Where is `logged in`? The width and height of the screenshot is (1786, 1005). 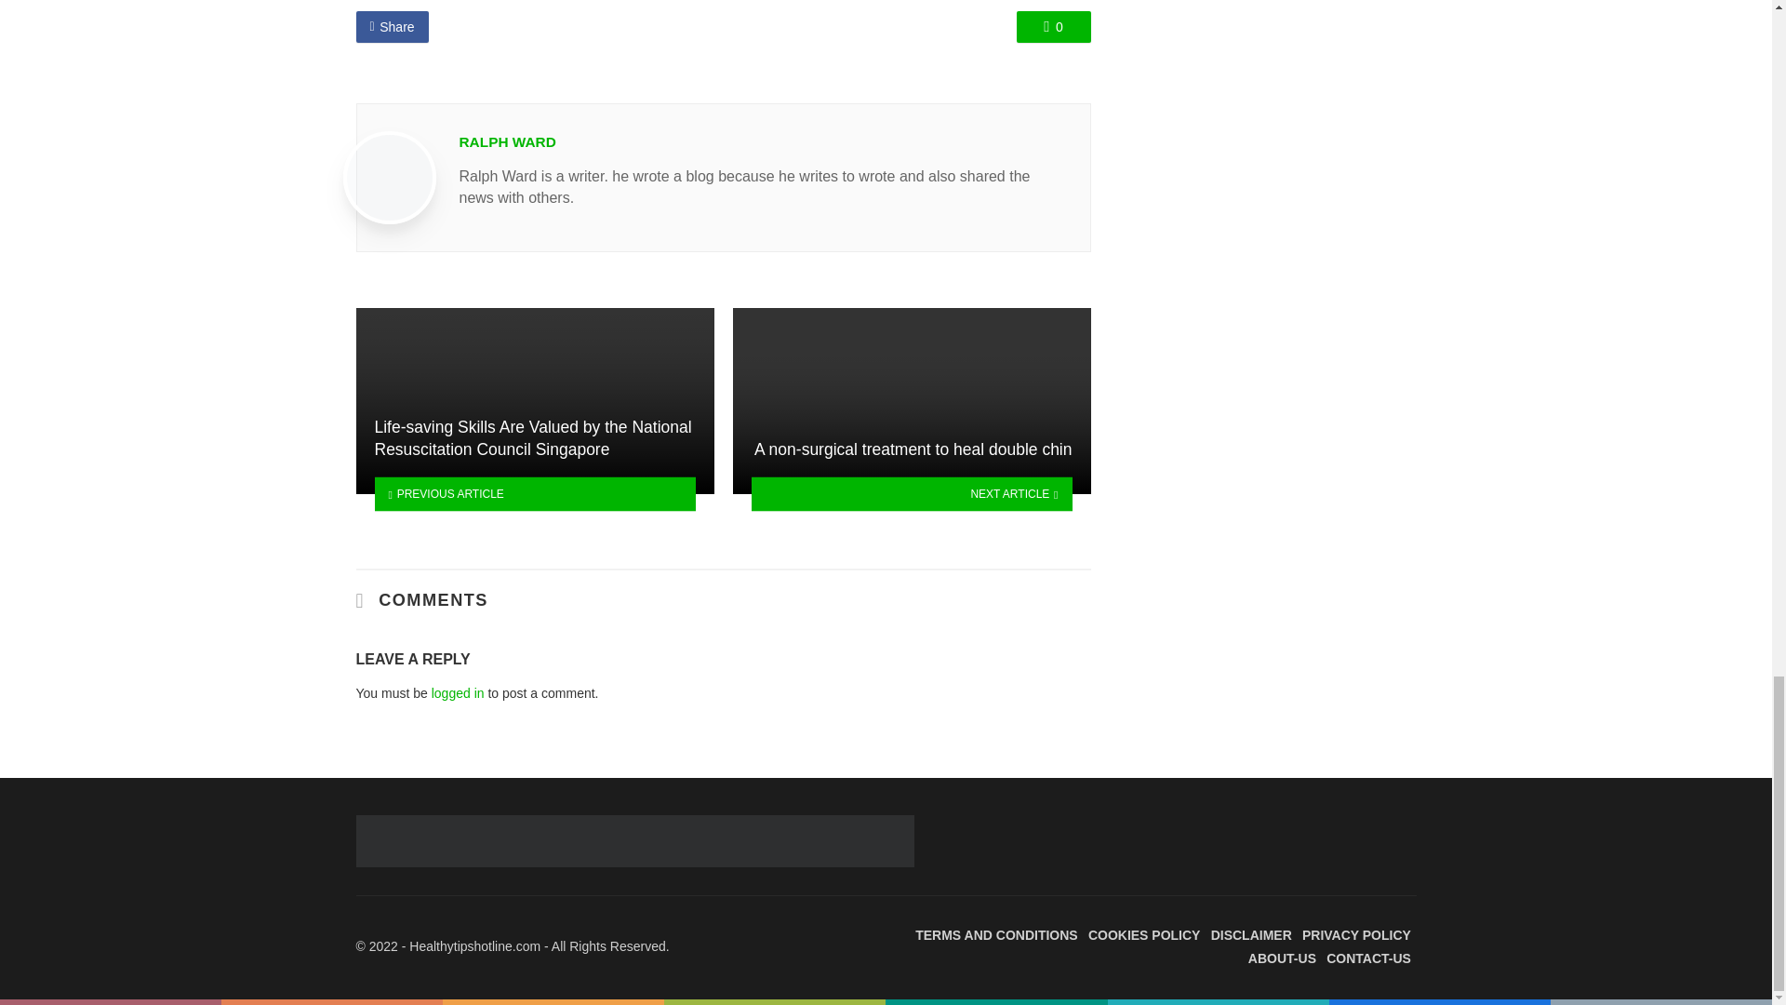
logged in is located at coordinates (458, 692).